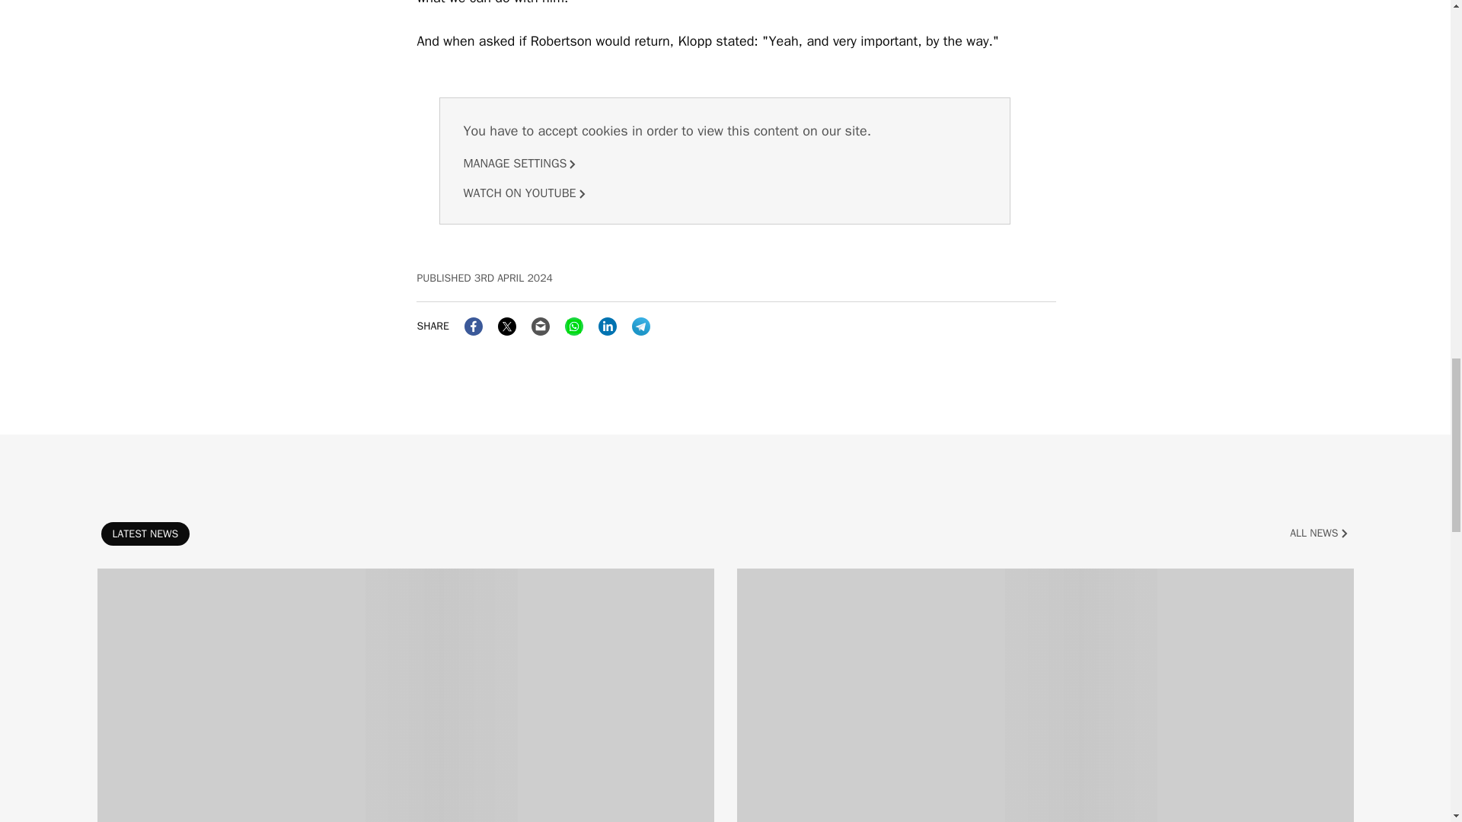 This screenshot has height=822, width=1462. Describe the element at coordinates (145, 534) in the screenshot. I see `Latest news` at that location.